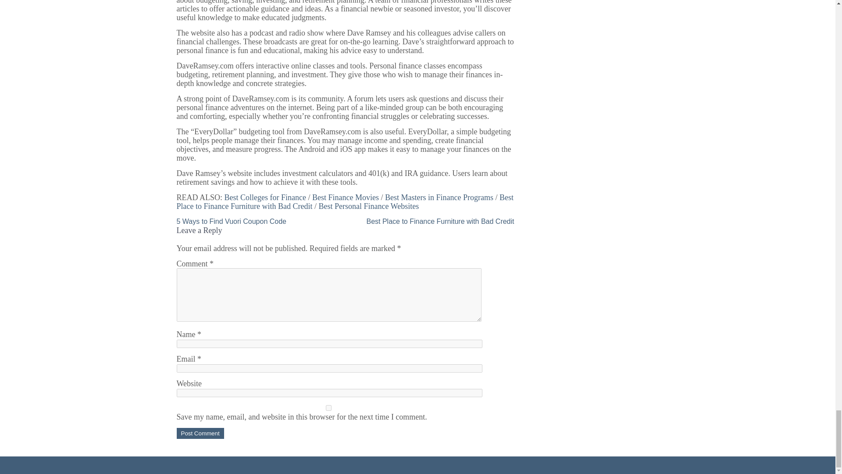 The width and height of the screenshot is (842, 474). I want to click on yes, so click(328, 408).